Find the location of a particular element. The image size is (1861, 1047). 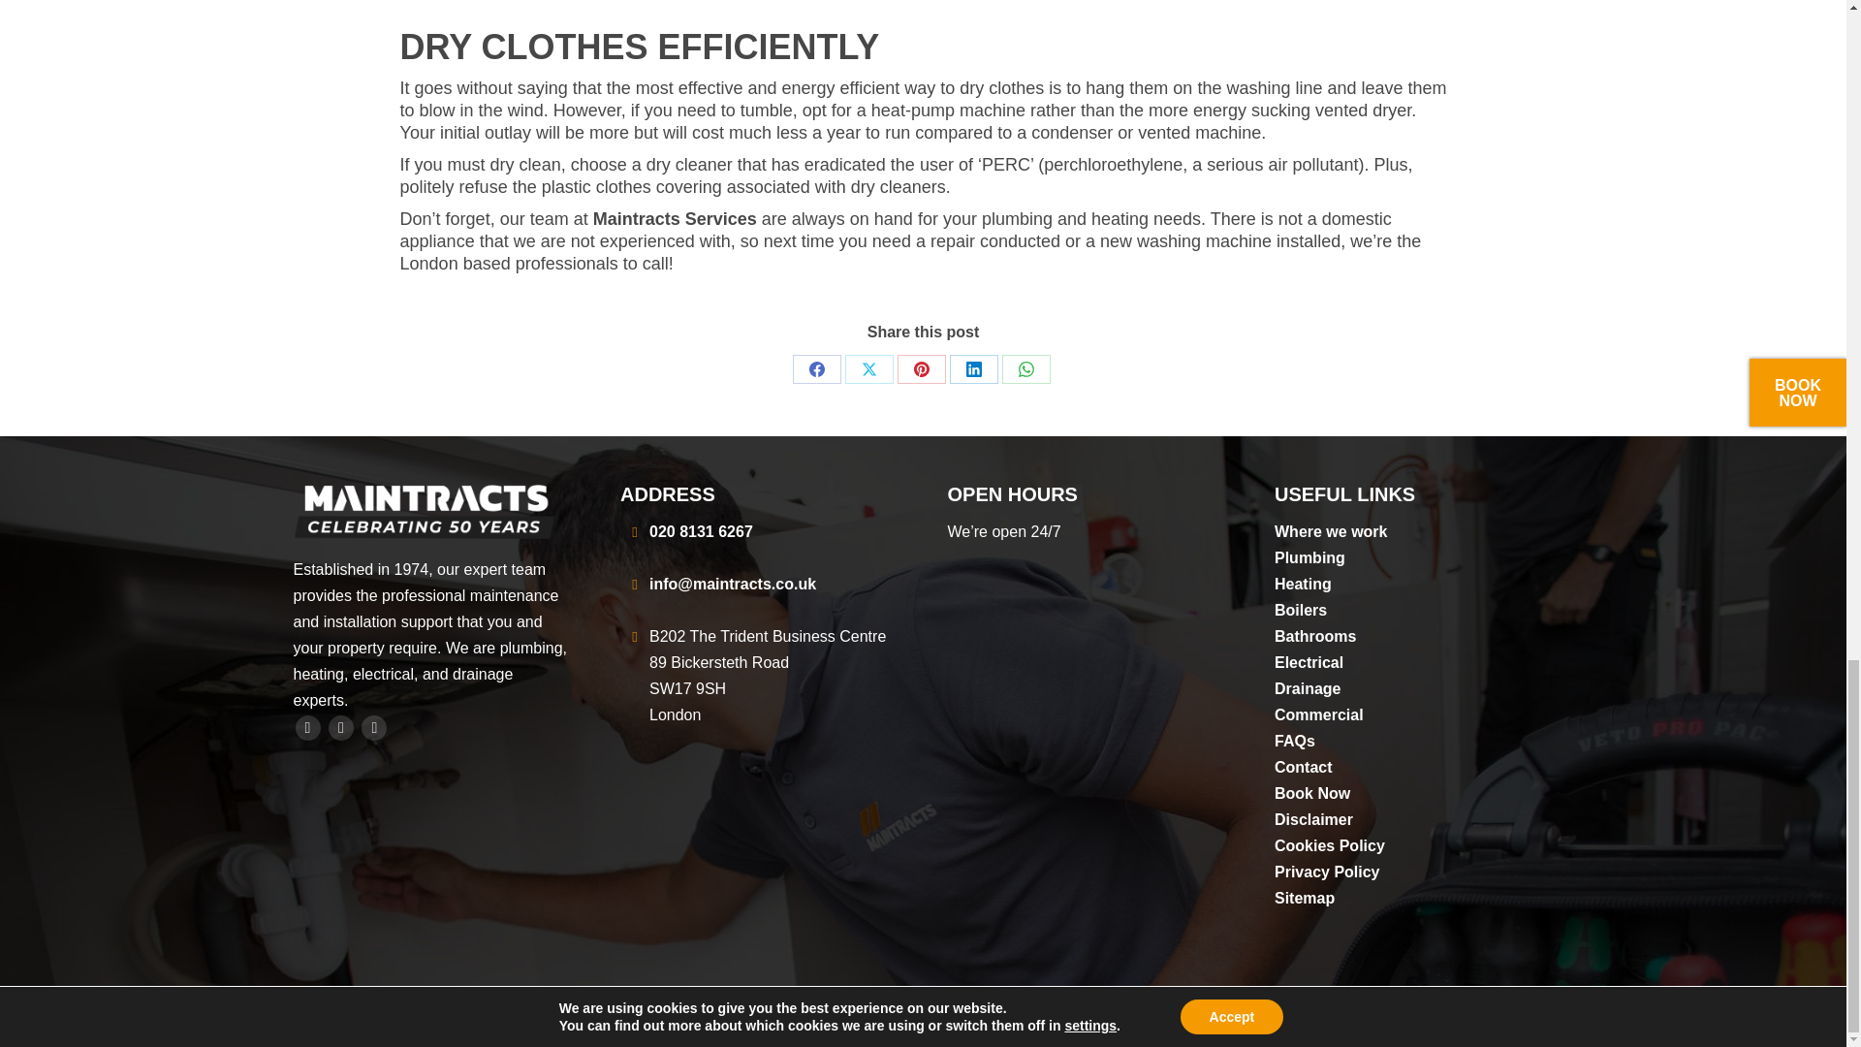

Send us a message! is located at coordinates (733, 584).